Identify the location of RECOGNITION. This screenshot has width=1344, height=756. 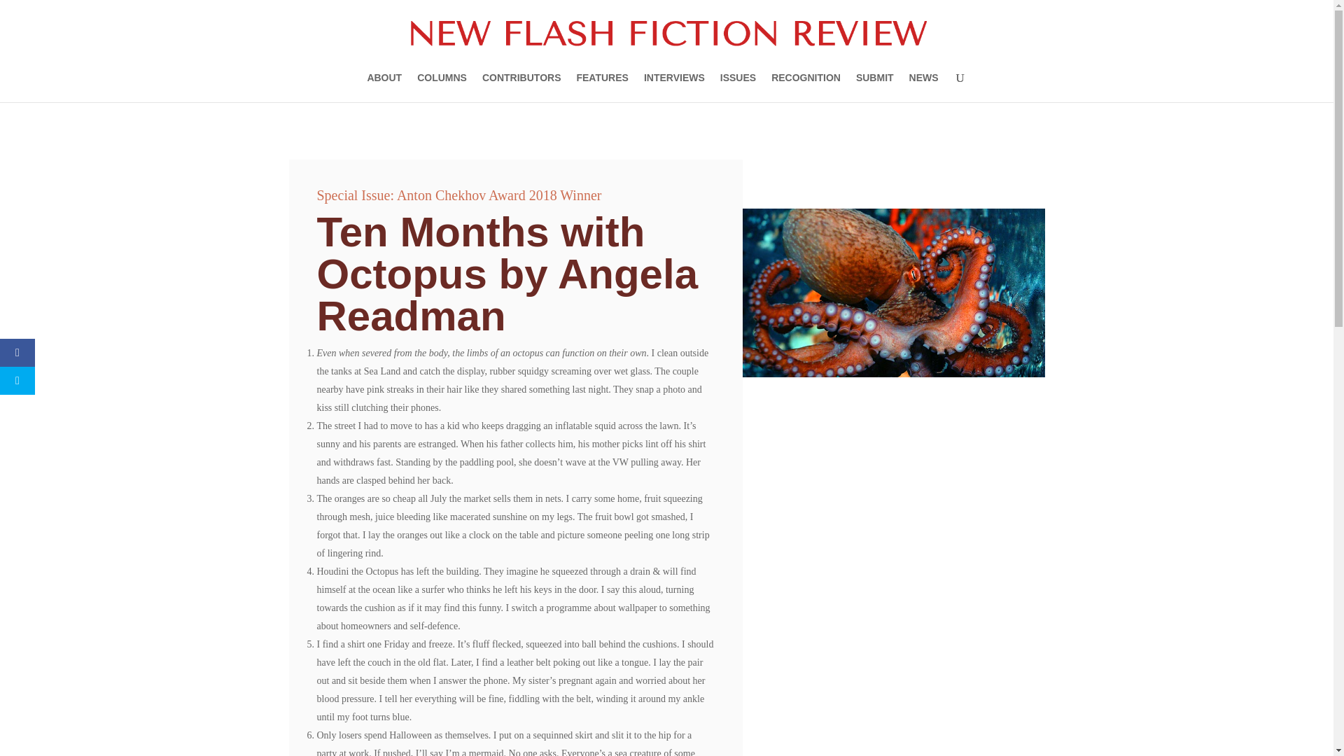
(806, 87).